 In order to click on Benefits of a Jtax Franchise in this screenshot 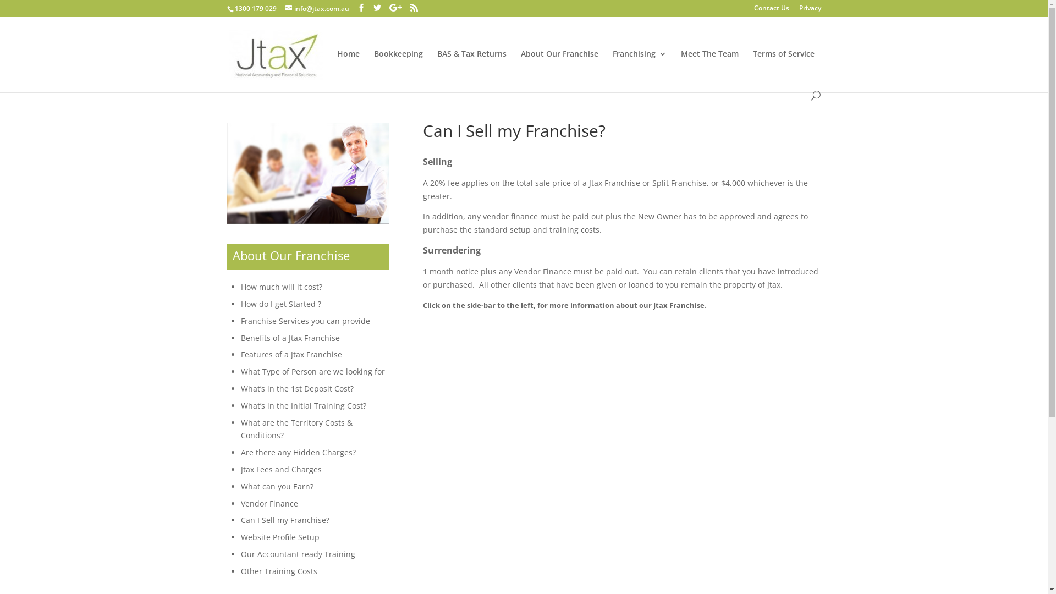, I will do `click(290, 338)`.